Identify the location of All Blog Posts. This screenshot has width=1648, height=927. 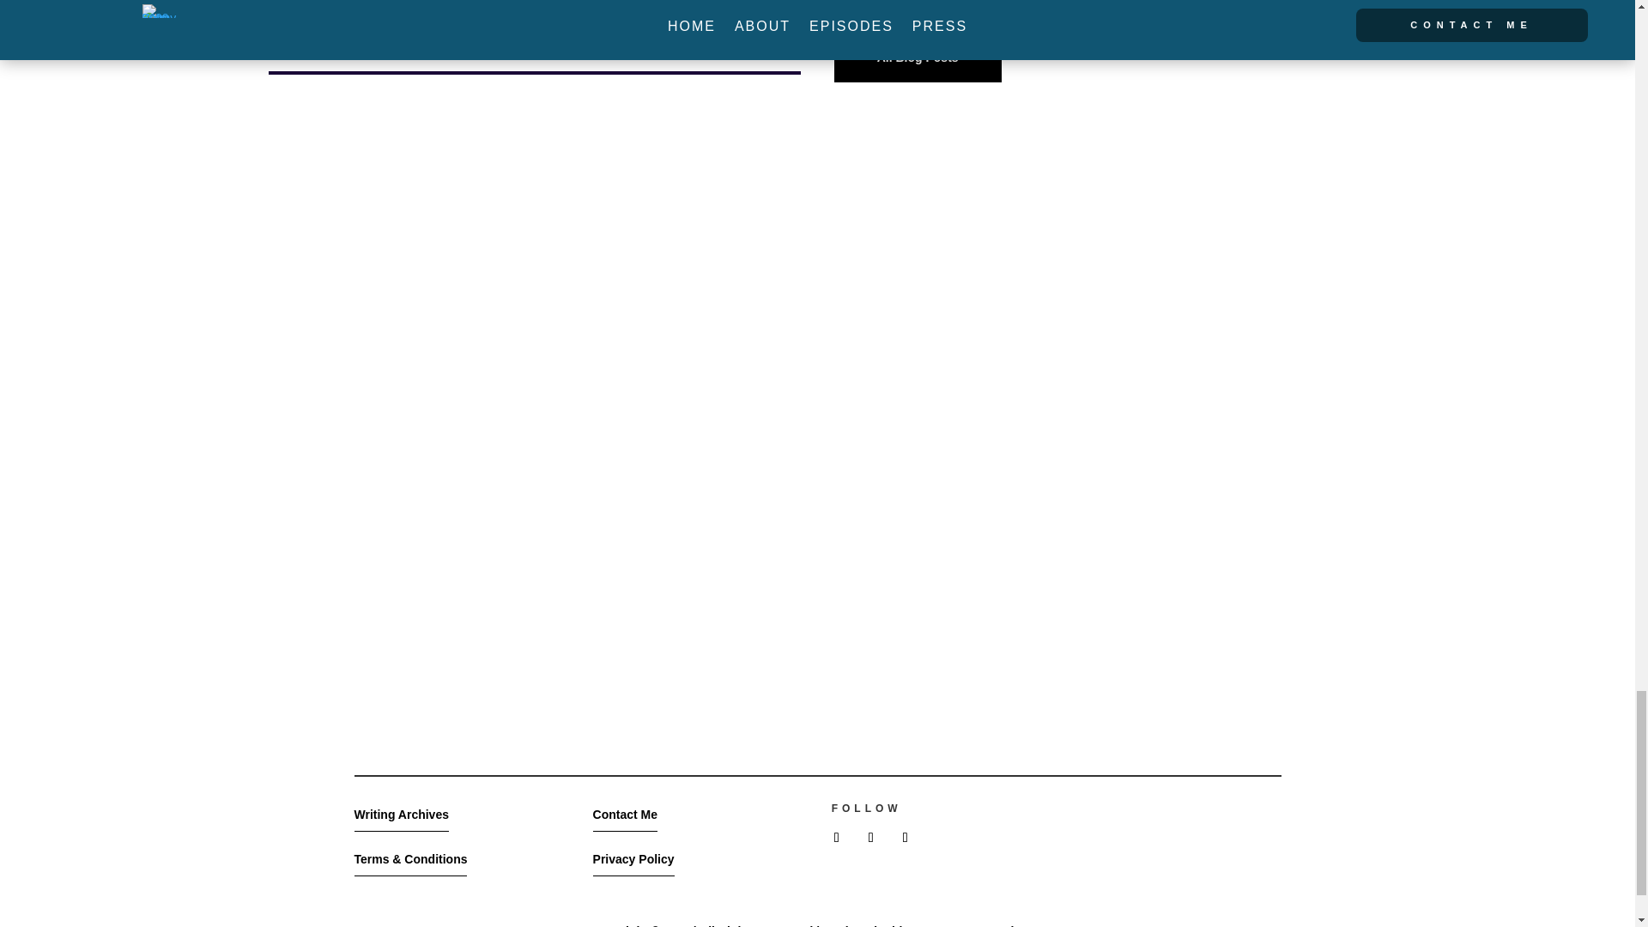
(918, 58).